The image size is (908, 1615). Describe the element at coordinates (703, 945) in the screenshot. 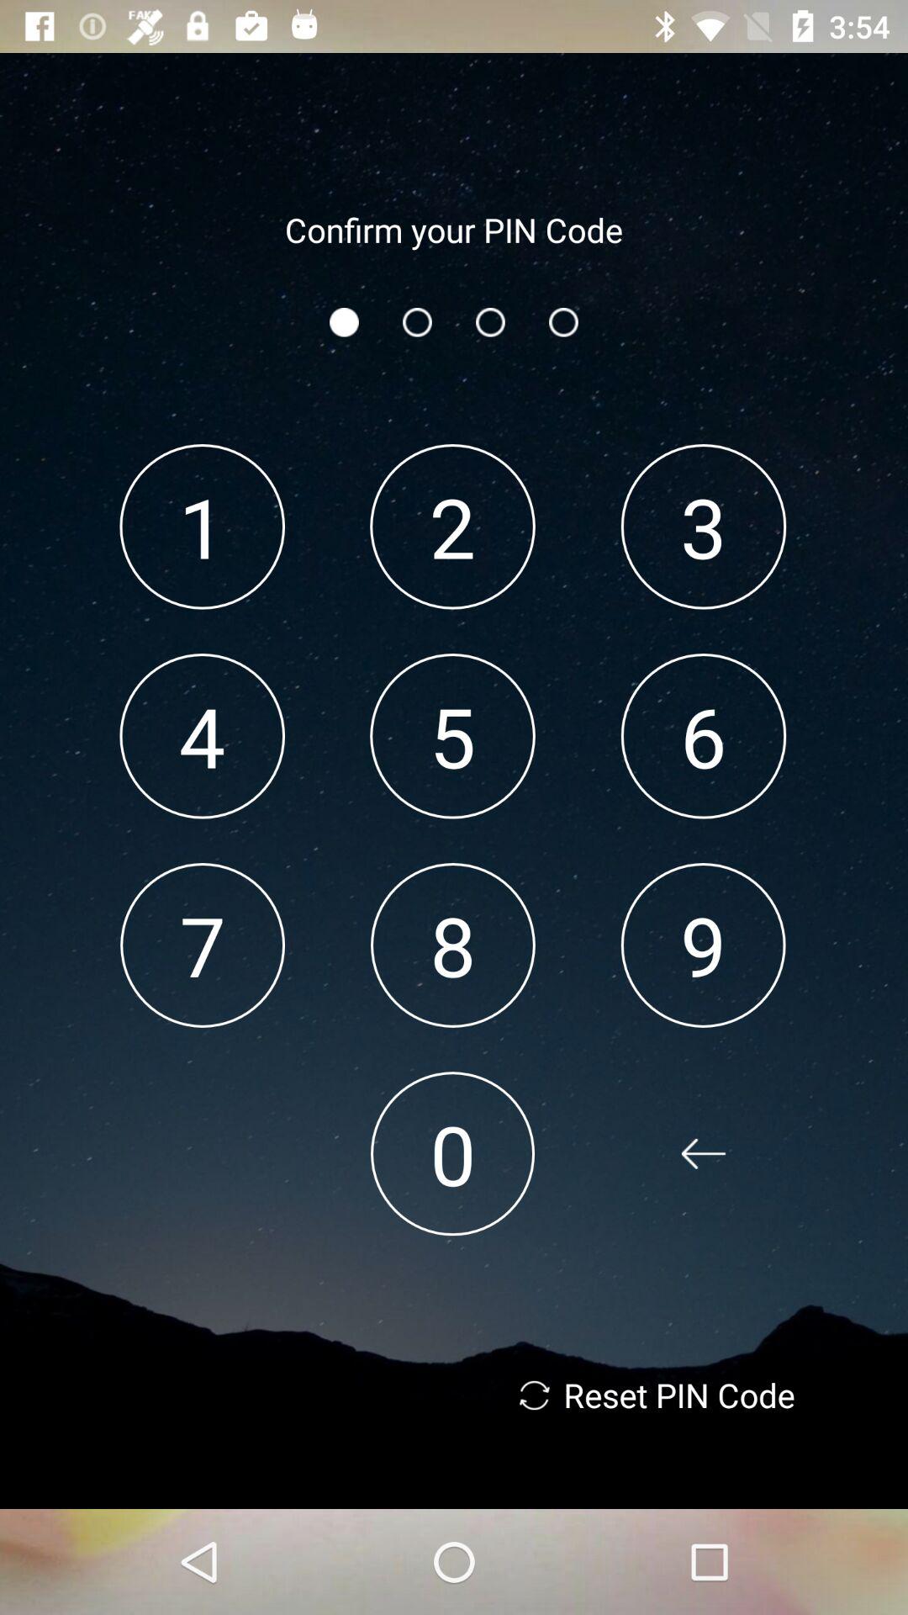

I see `choose the icon below 6 app` at that location.